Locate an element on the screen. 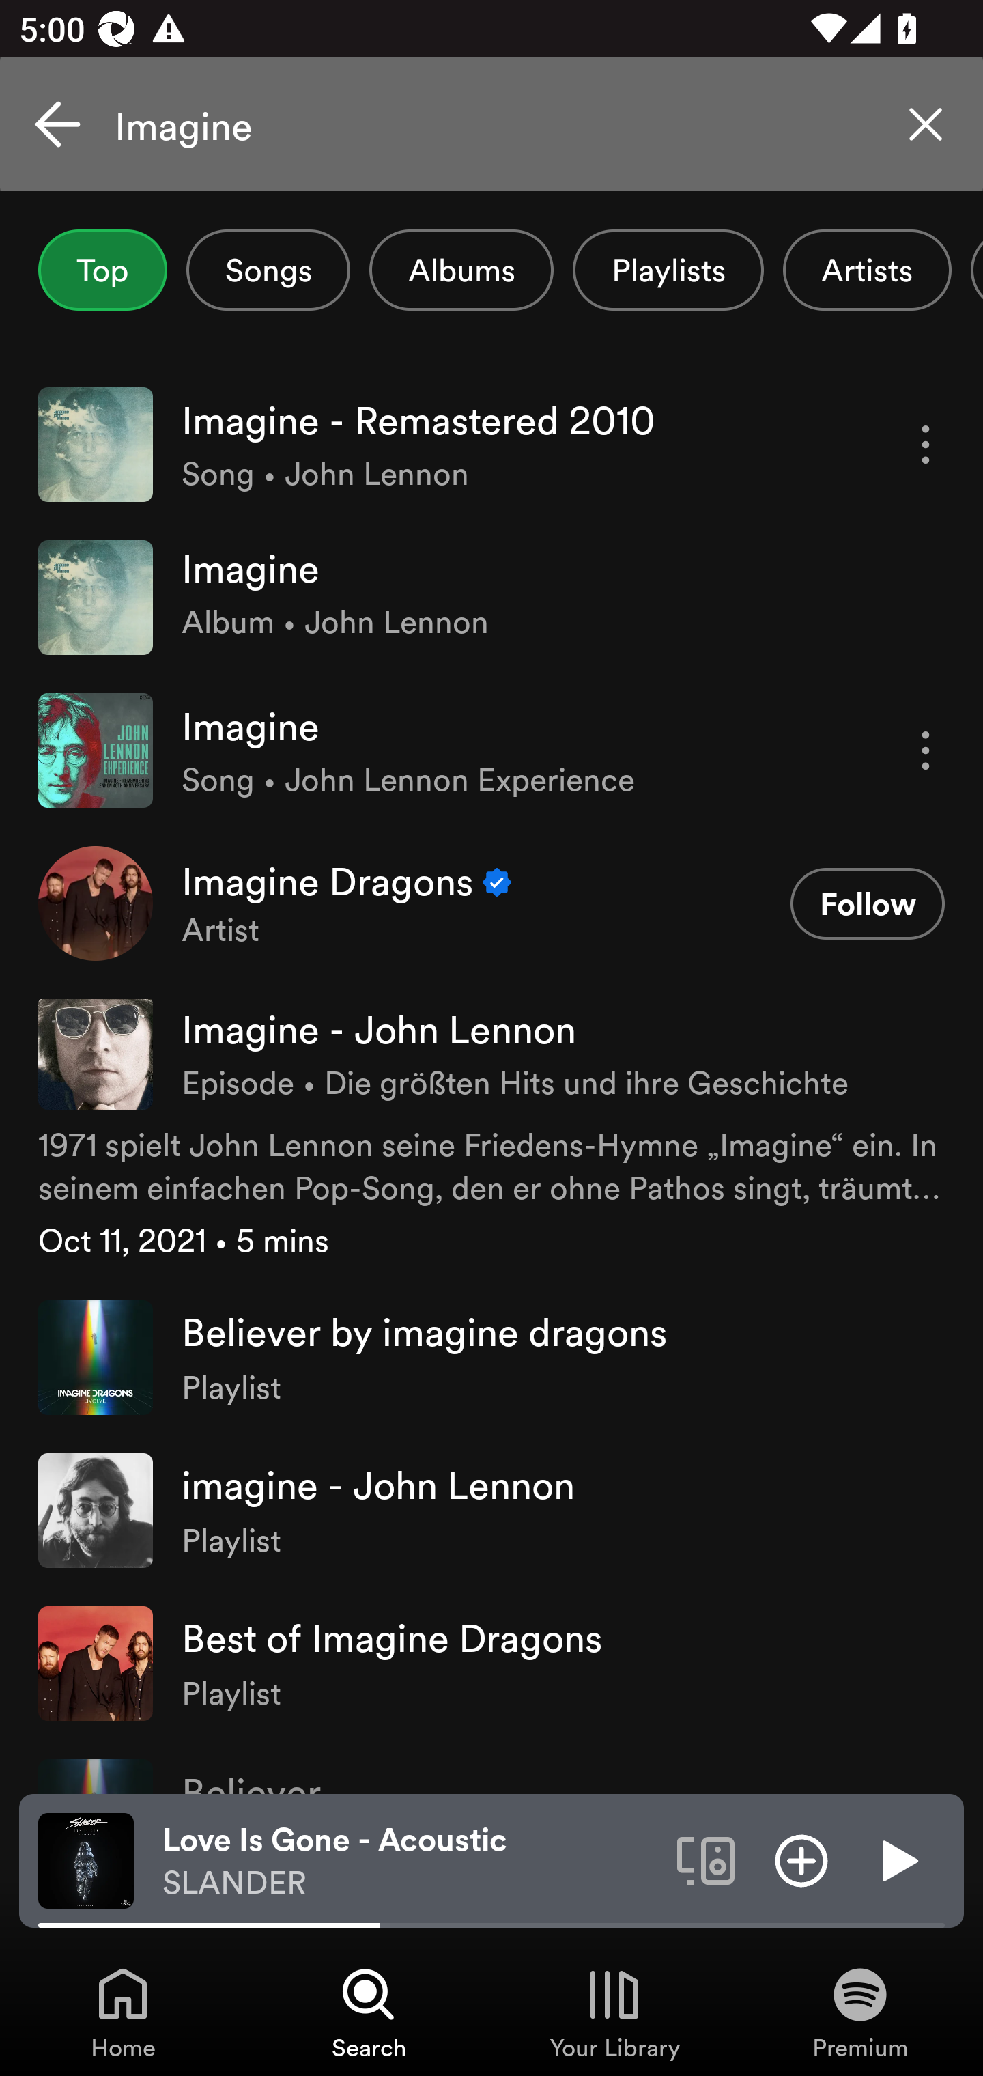 Image resolution: width=983 pixels, height=2076 pixels. Top is located at coordinates (102, 270).